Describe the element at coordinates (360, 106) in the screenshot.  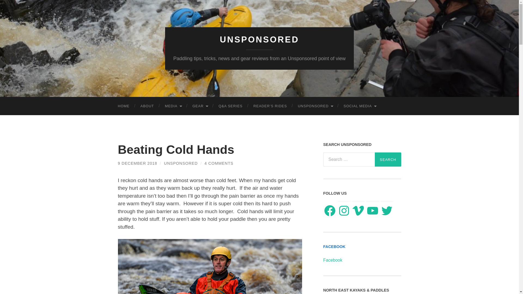
I see `SOCIAL MEDIA` at that location.